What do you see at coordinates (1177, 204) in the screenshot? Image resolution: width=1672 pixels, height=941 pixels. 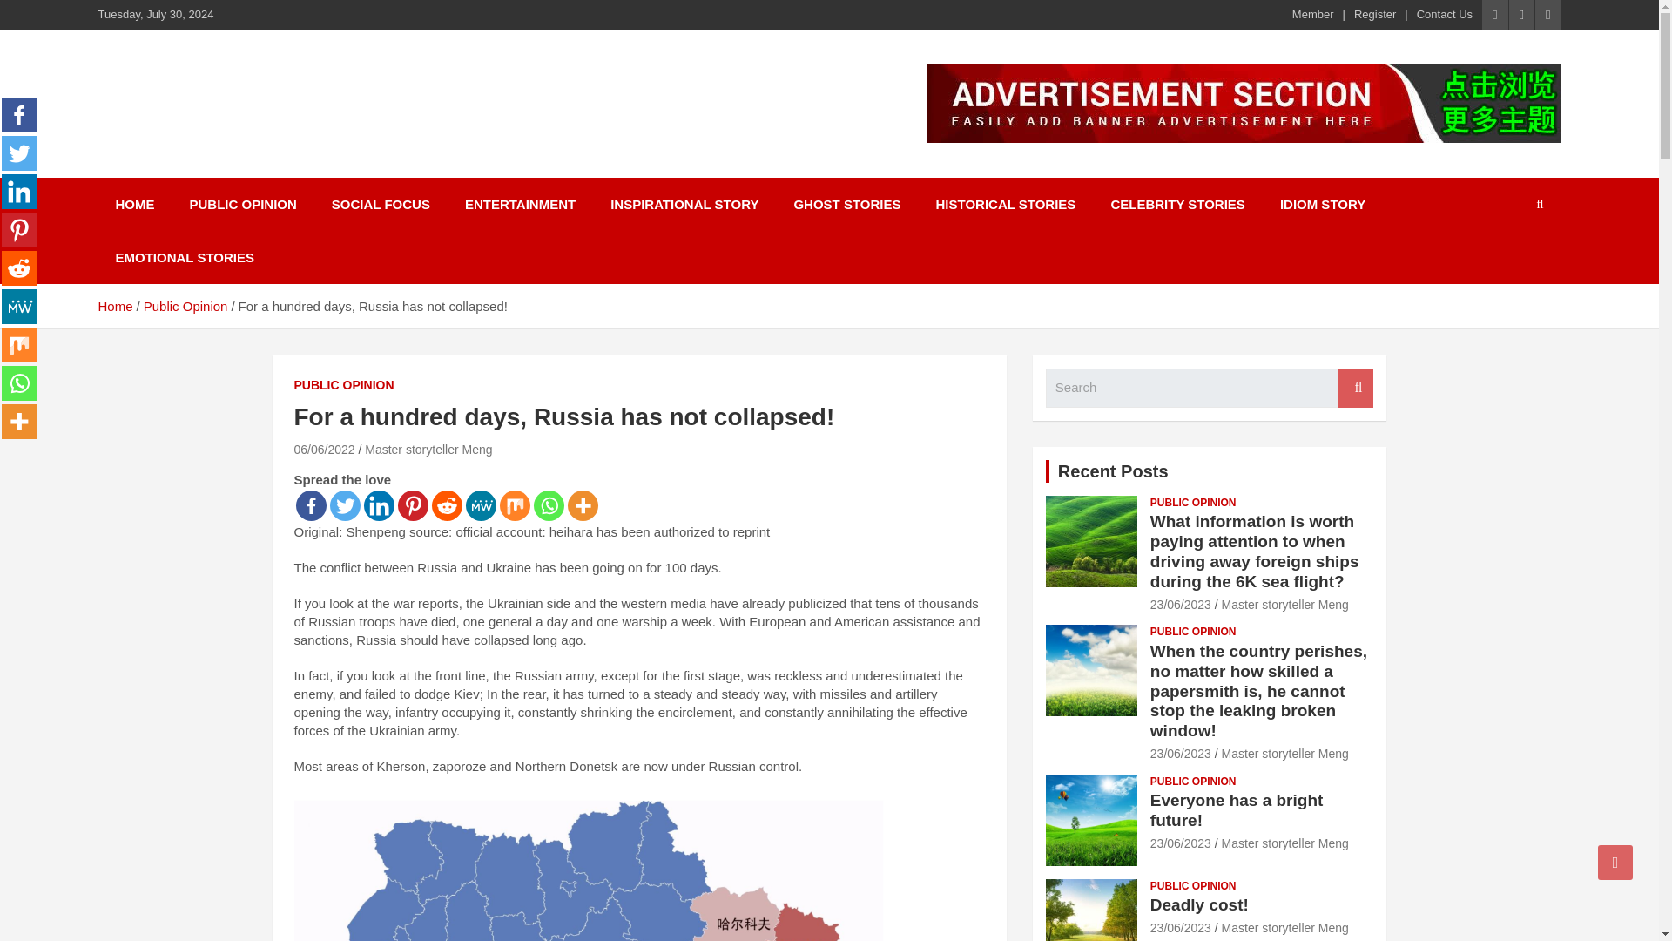 I see `CELEBRITY STORIES` at bounding box center [1177, 204].